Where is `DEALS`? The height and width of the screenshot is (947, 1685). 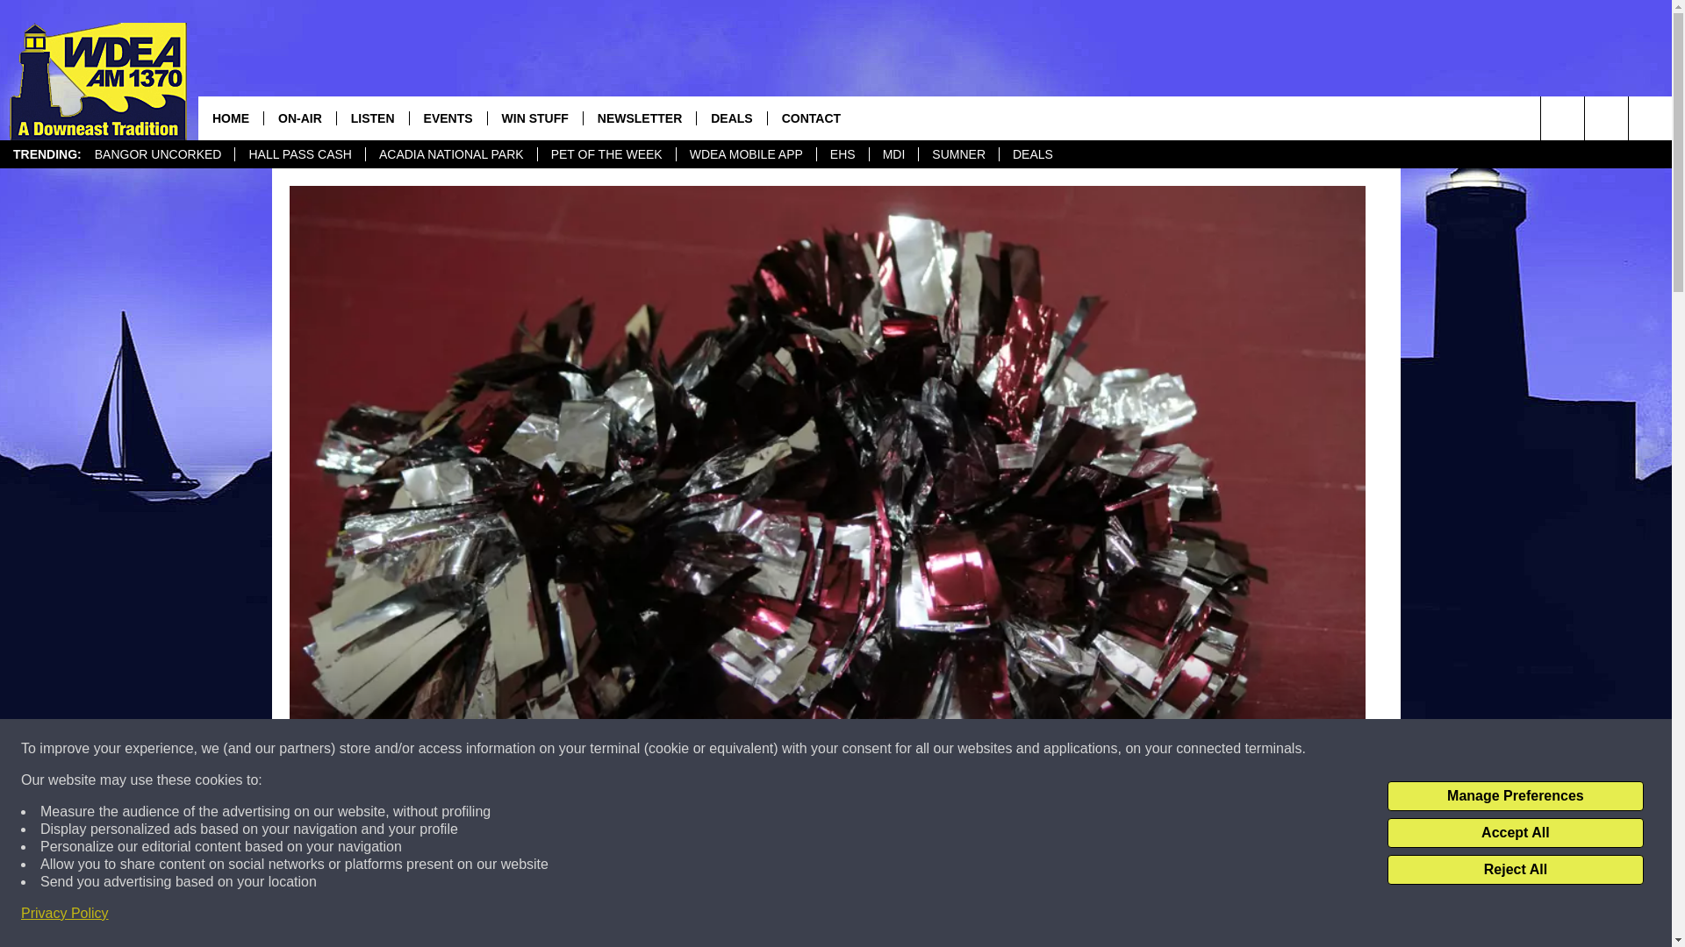
DEALS is located at coordinates (730, 117).